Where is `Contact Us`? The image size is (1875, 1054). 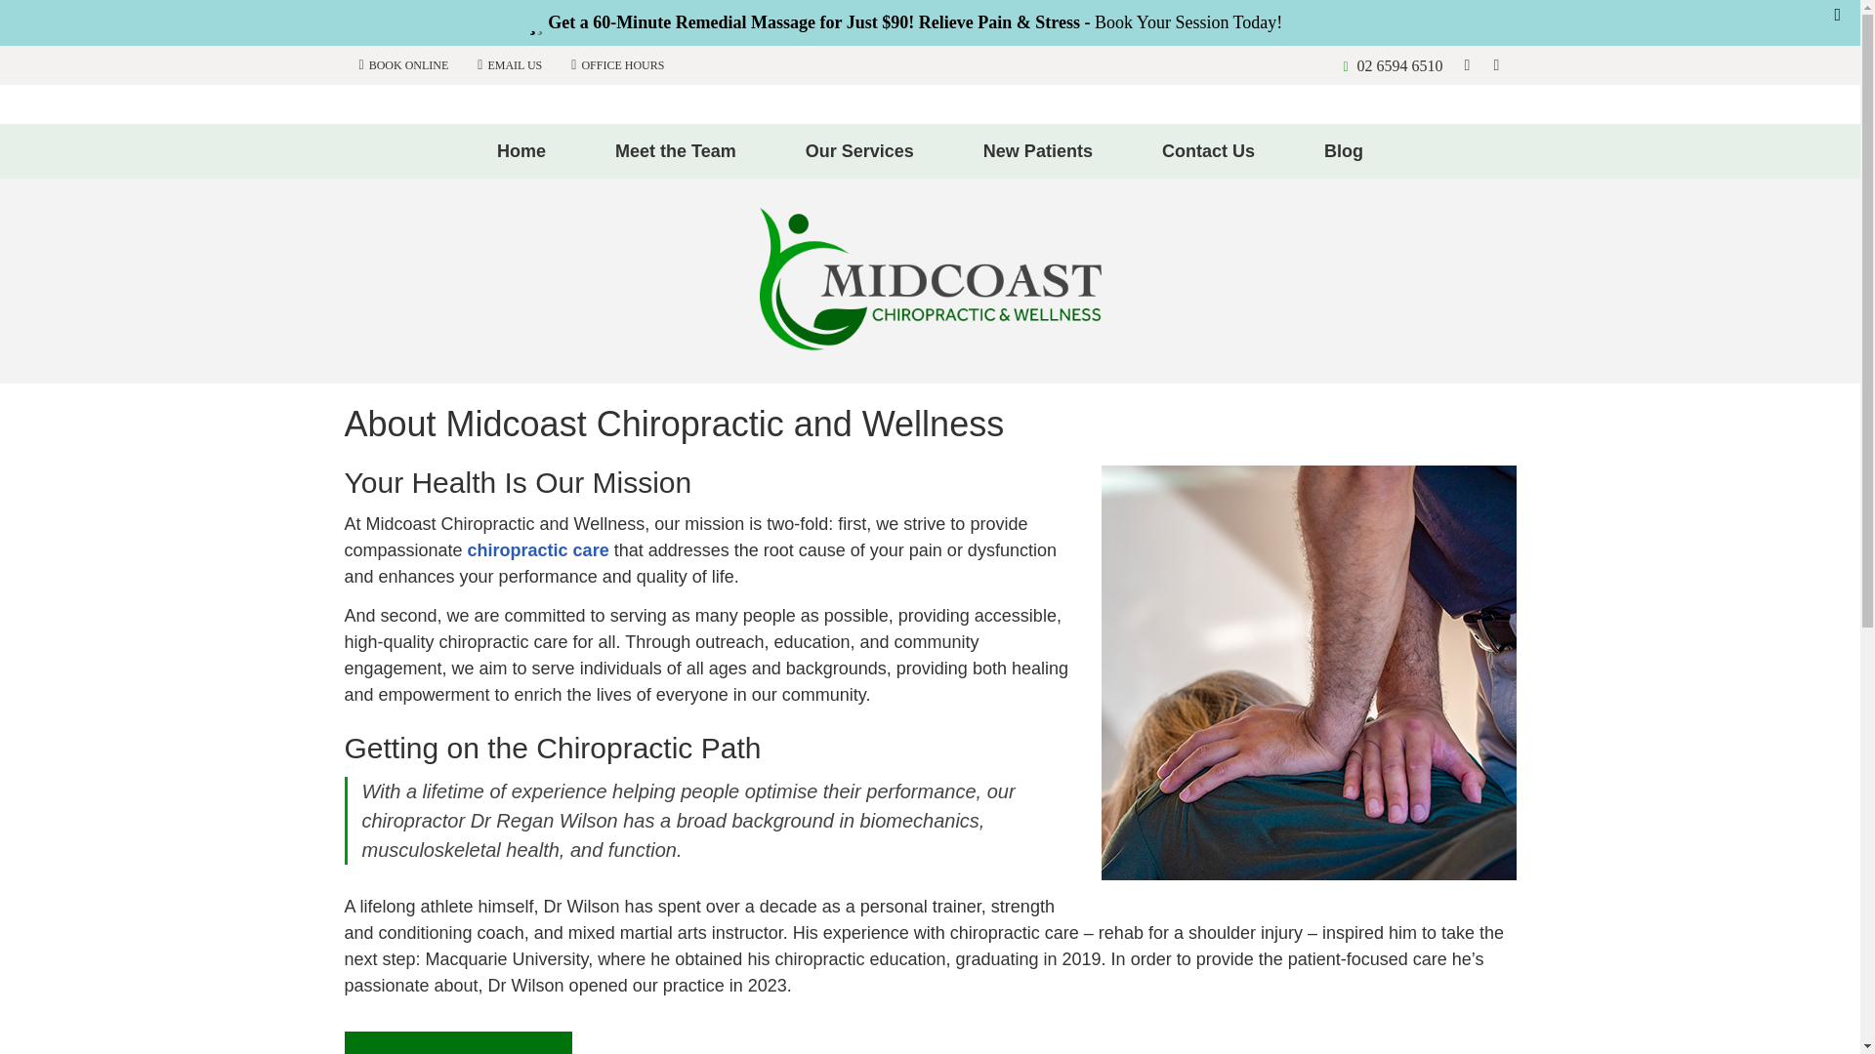 Contact Us is located at coordinates (1209, 150).